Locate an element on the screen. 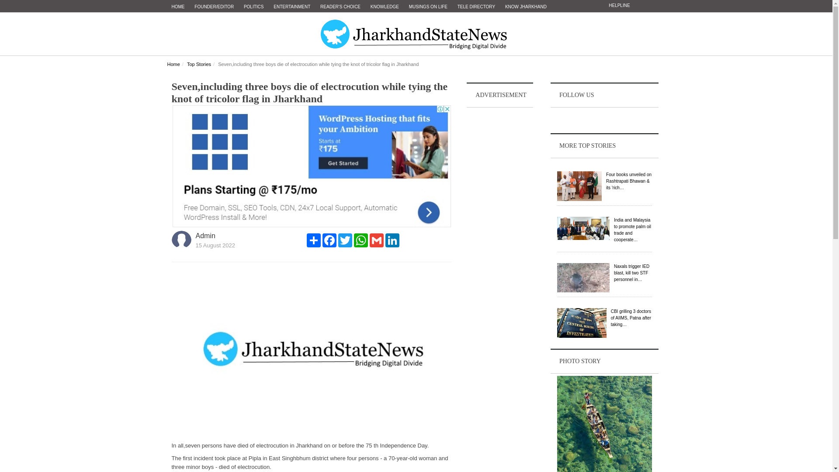 This screenshot has width=839, height=472. Twitter is located at coordinates (345, 240).